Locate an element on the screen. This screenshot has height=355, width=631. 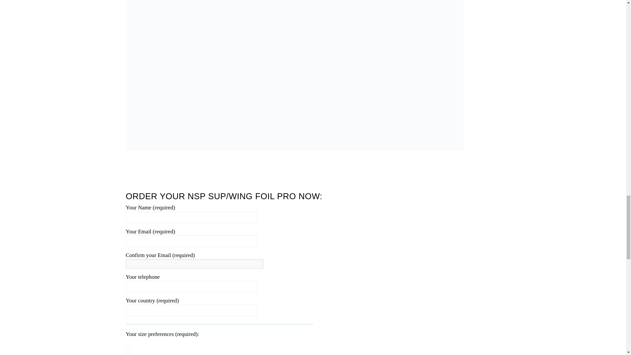
5'6 is located at coordinates (128, 350).